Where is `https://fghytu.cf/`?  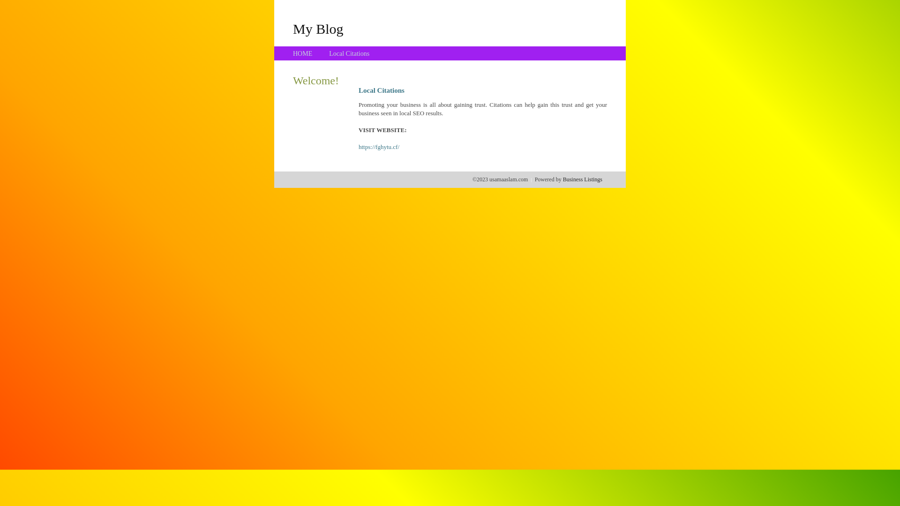
https://fghytu.cf/ is located at coordinates (379, 147).